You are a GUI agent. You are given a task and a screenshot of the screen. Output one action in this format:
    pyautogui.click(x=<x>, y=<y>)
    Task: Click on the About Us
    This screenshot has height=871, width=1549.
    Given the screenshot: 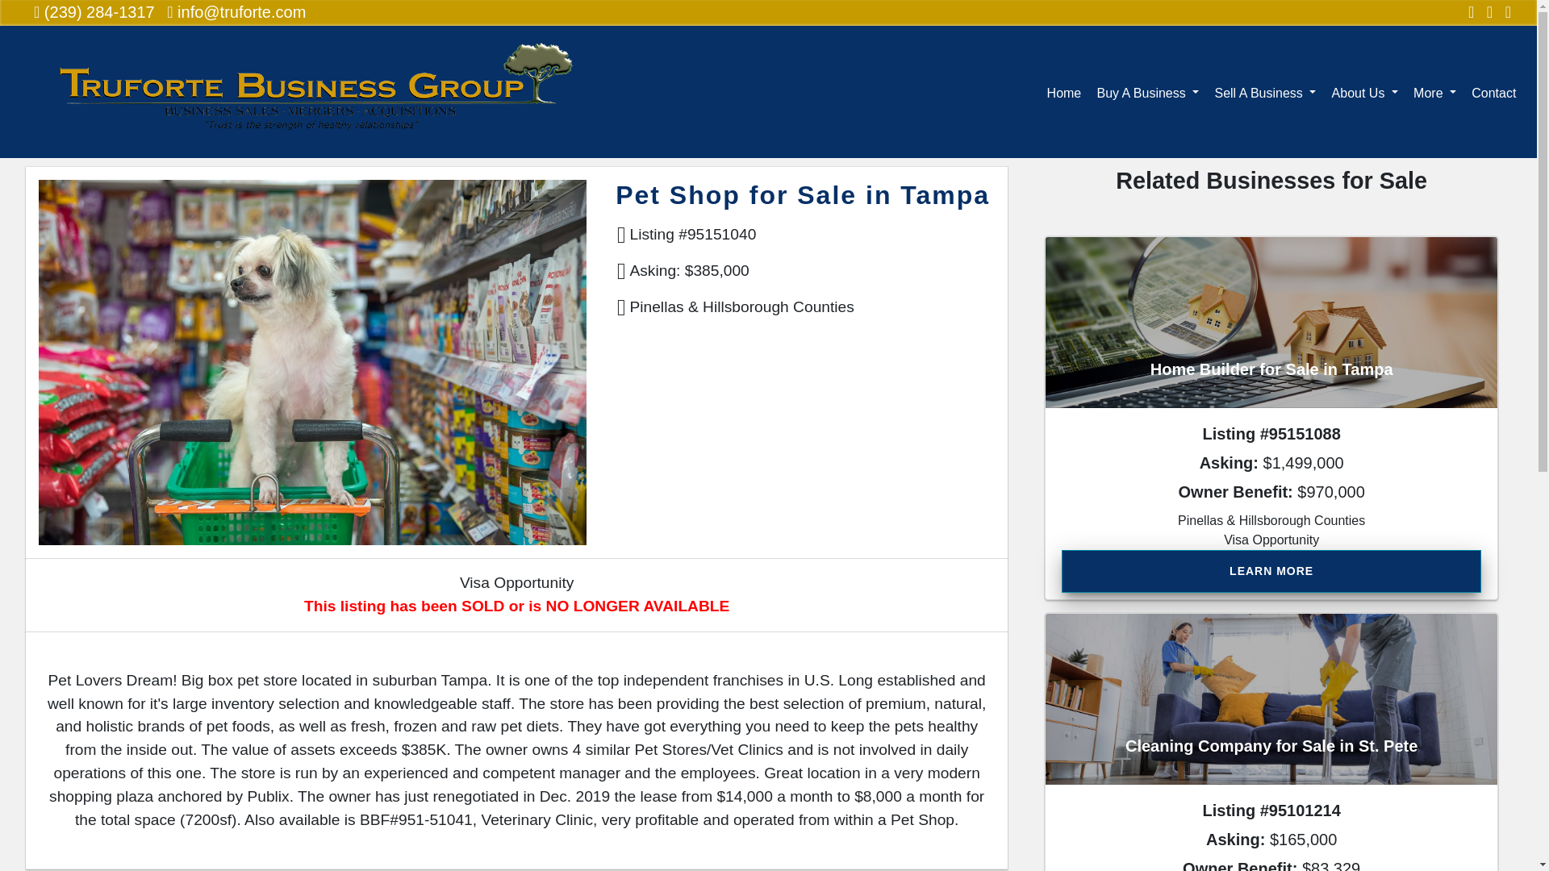 What is the action you would take?
    pyautogui.click(x=1365, y=92)
    